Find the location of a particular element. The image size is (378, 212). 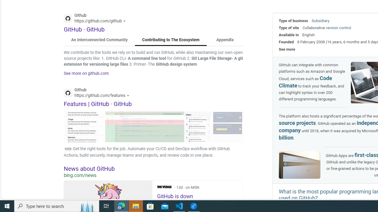

Contributing to The Ecosystem is located at coordinates (171, 40).